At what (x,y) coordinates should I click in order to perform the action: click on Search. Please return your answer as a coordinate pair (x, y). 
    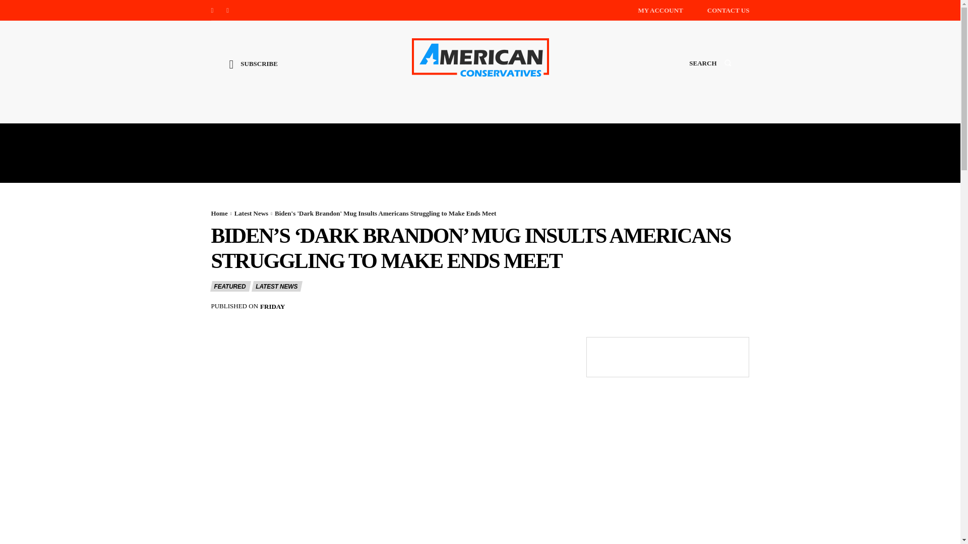
    Looking at the image, I should click on (710, 73).